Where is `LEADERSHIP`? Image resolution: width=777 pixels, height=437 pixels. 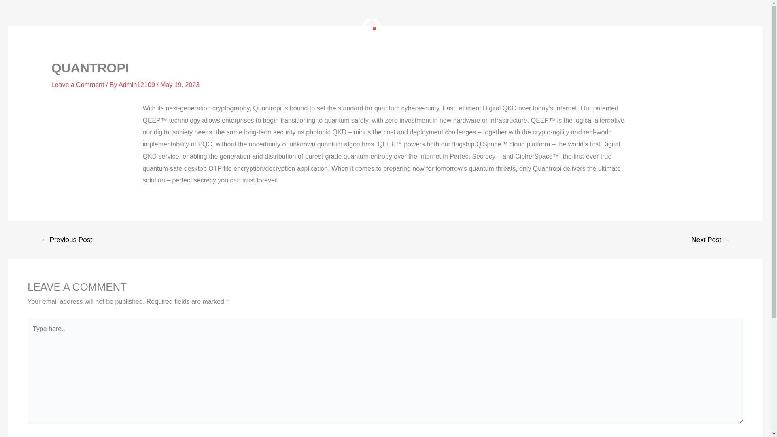 LEADERSHIP is located at coordinates (312, 28).